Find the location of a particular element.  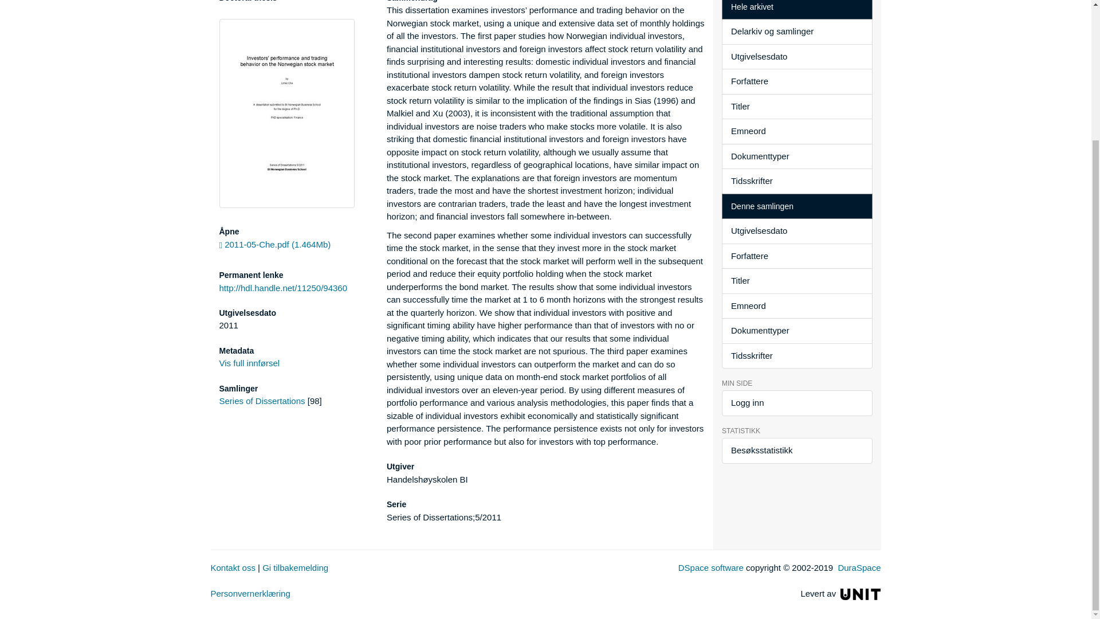

Delarkiv og samlinger is located at coordinates (796, 32).